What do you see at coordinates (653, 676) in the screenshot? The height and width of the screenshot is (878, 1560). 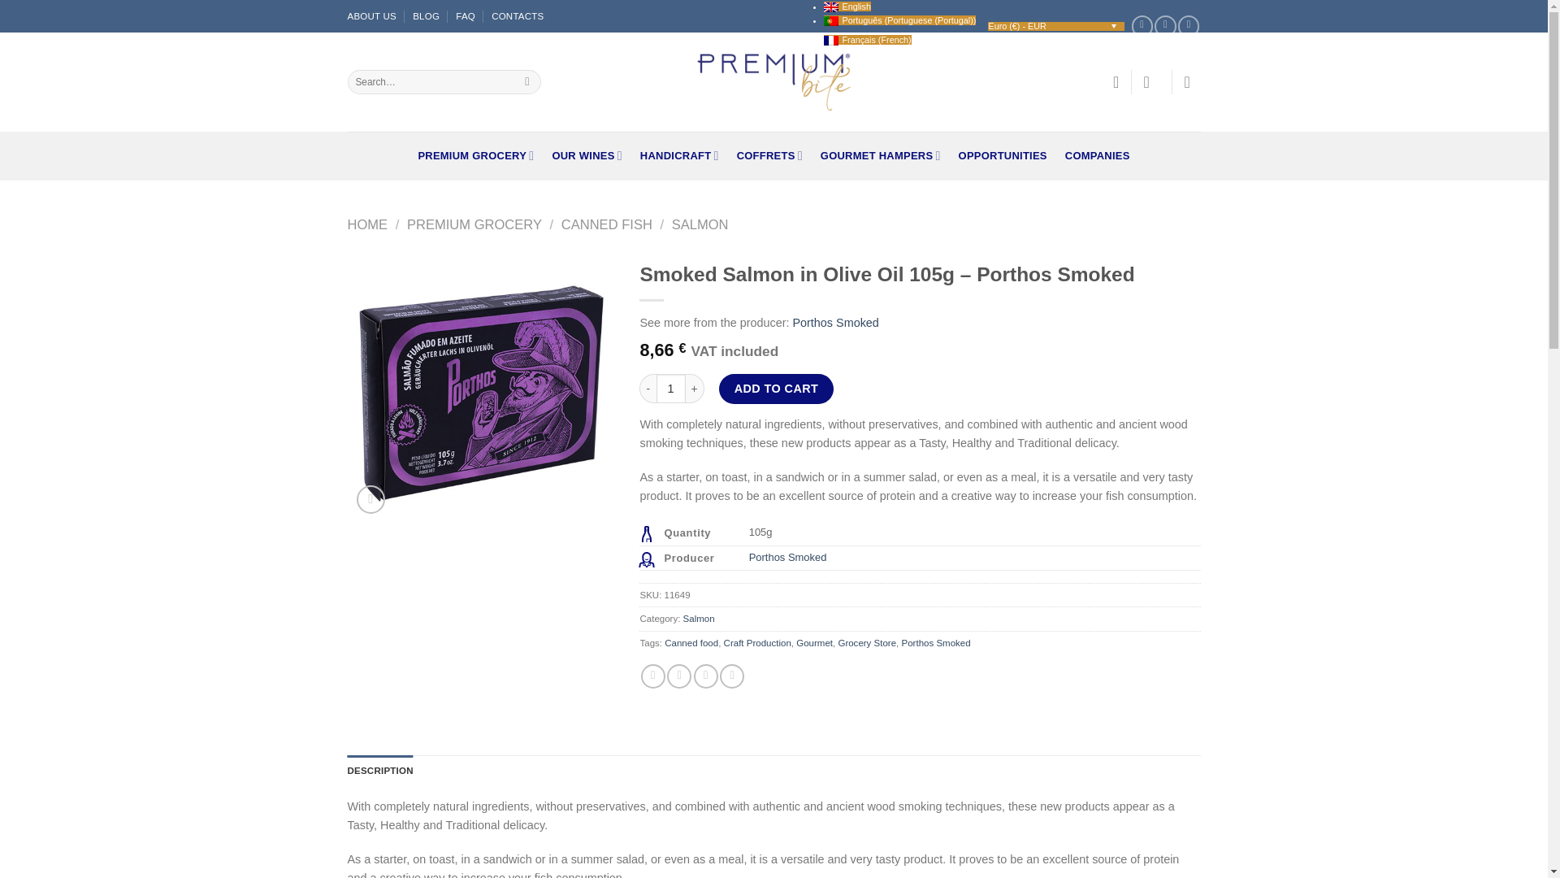 I see `Share on Facebook` at bounding box center [653, 676].